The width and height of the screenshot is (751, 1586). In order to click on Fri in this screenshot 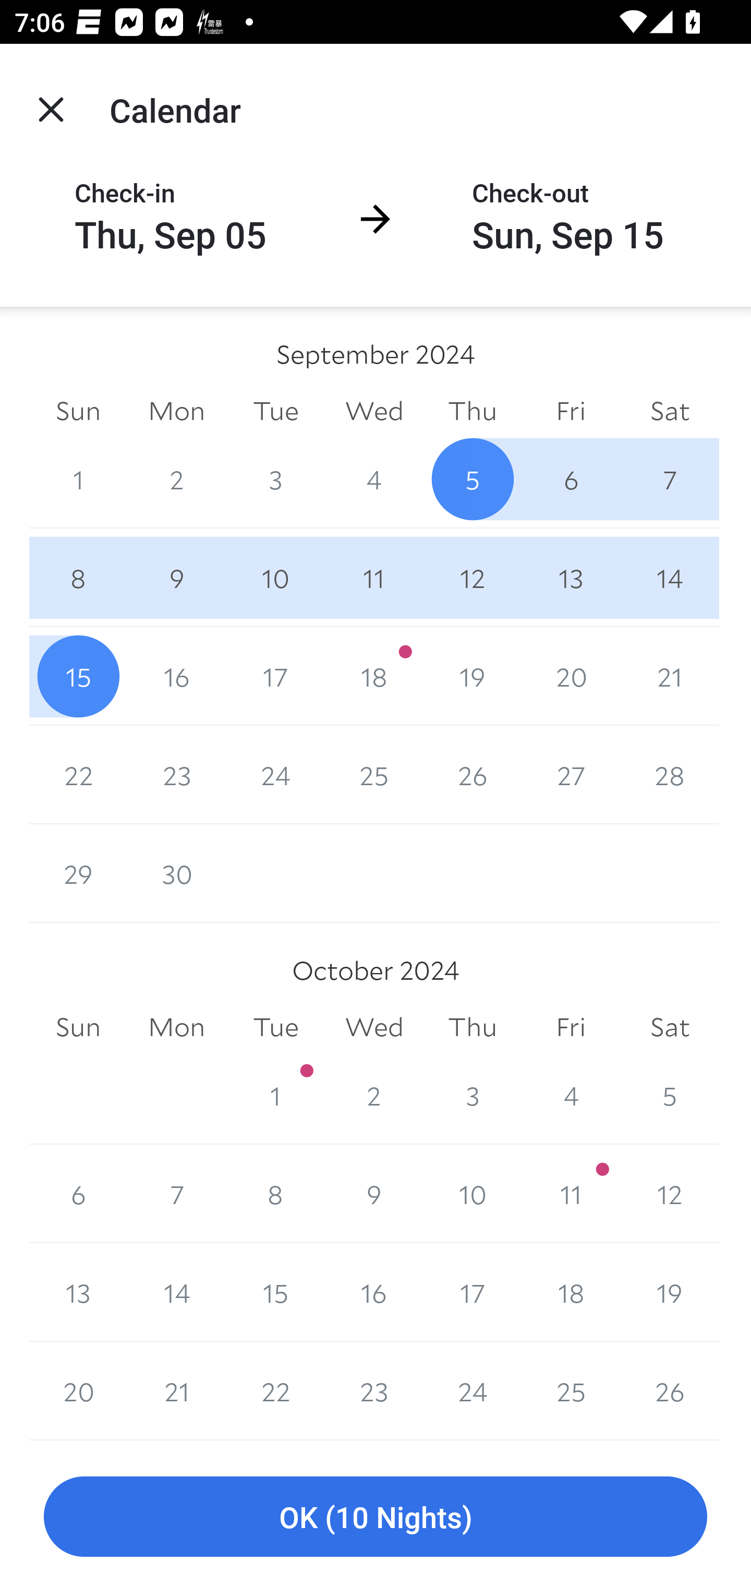, I will do `click(571, 1028)`.